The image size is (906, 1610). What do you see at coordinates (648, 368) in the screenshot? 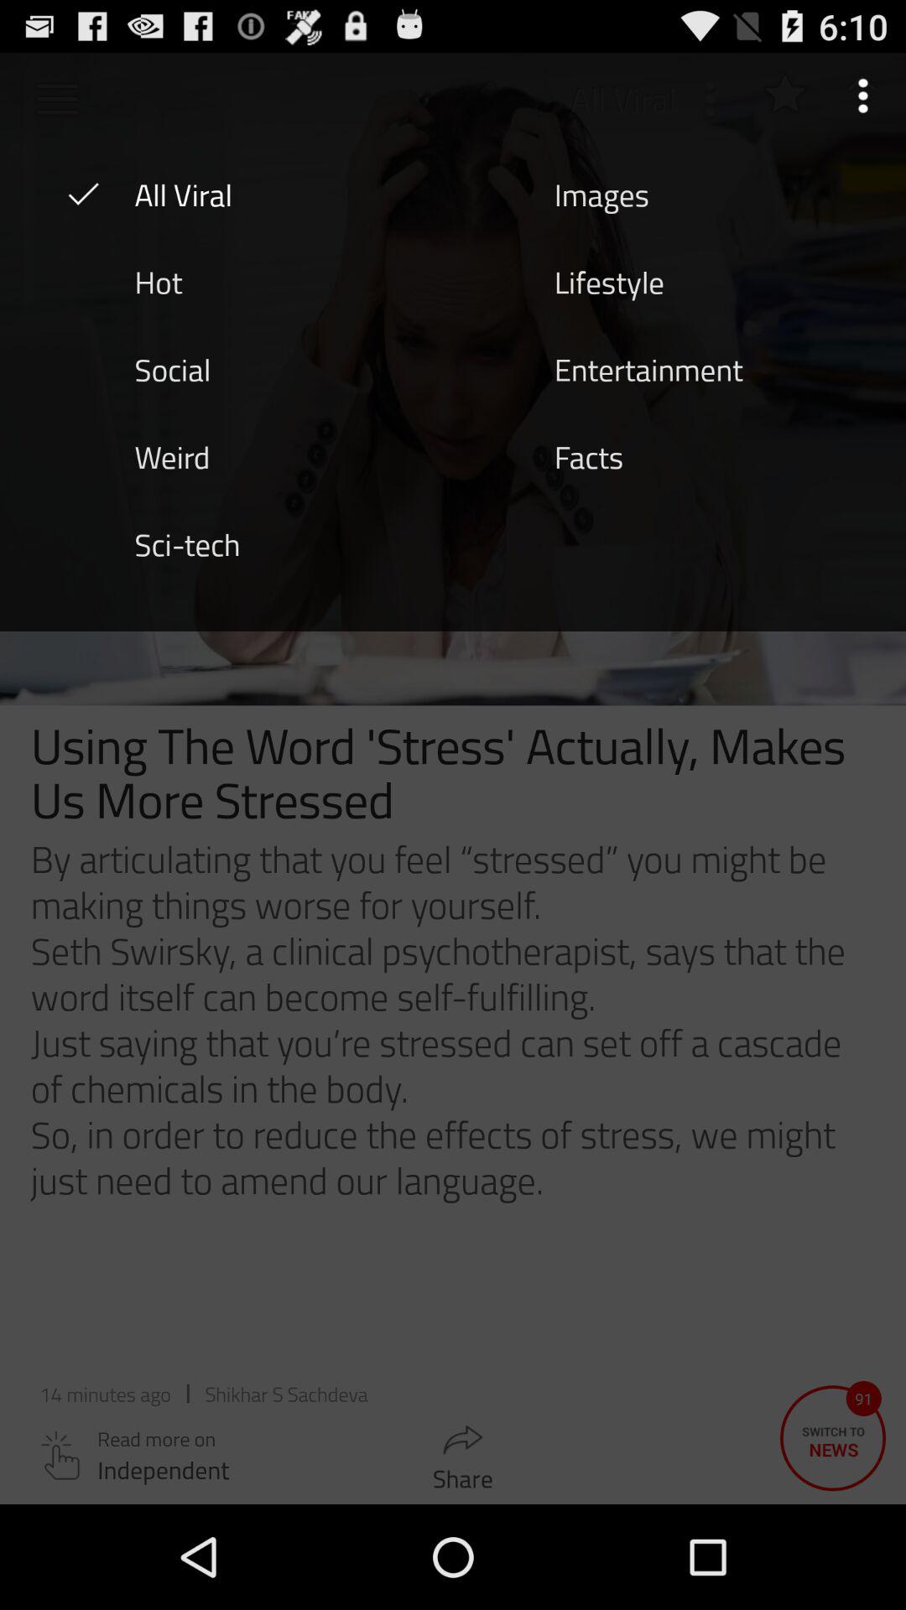
I see `tap the icon below lifestyle icon` at bounding box center [648, 368].